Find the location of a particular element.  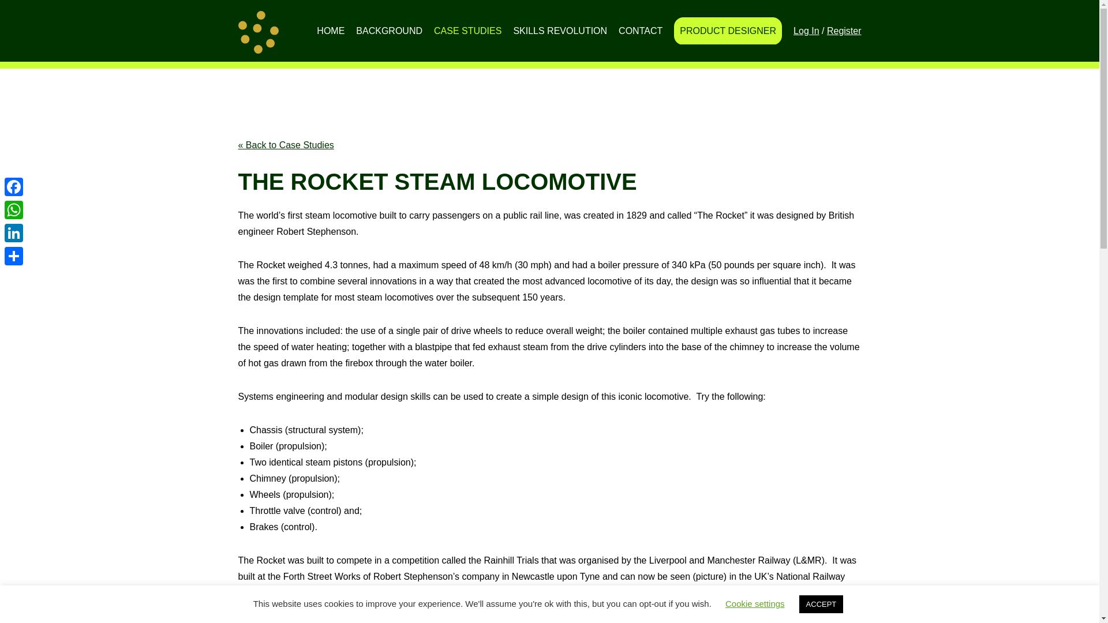

WhatsApp is located at coordinates (14, 210).